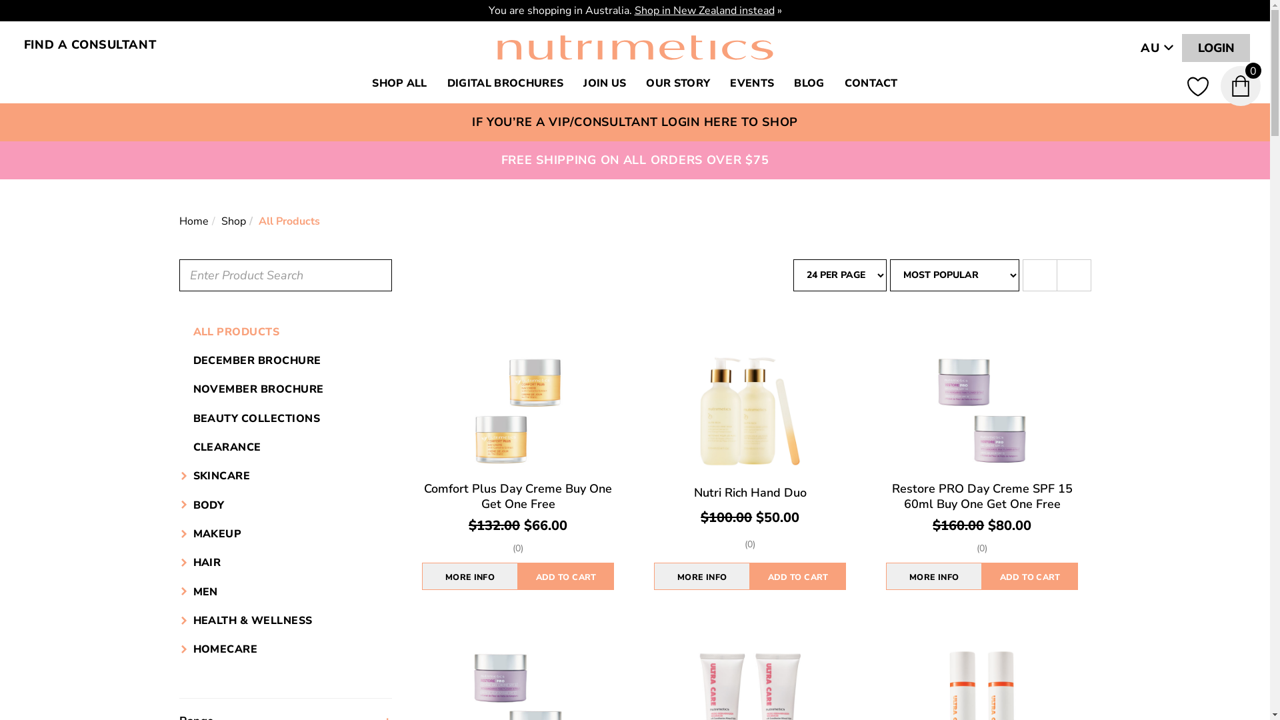 This screenshot has width=1280, height=720. What do you see at coordinates (233, 221) in the screenshot?
I see `Shop` at bounding box center [233, 221].